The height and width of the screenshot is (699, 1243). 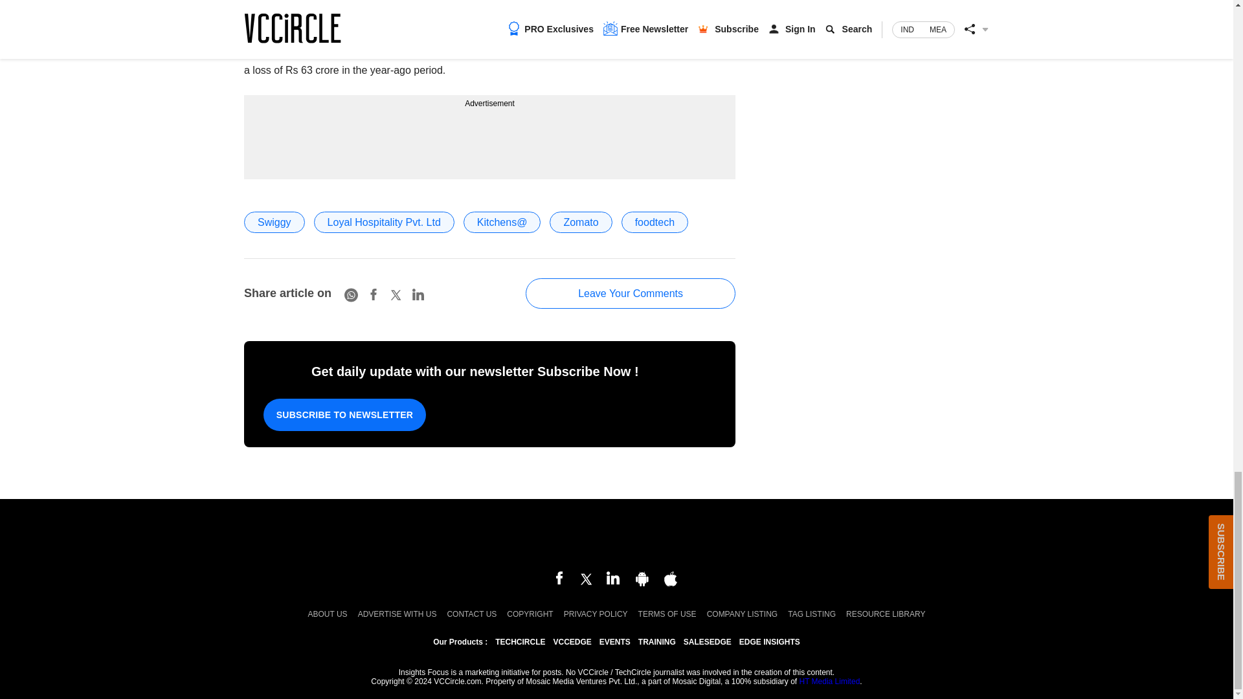 I want to click on Swiggy, so click(x=274, y=222).